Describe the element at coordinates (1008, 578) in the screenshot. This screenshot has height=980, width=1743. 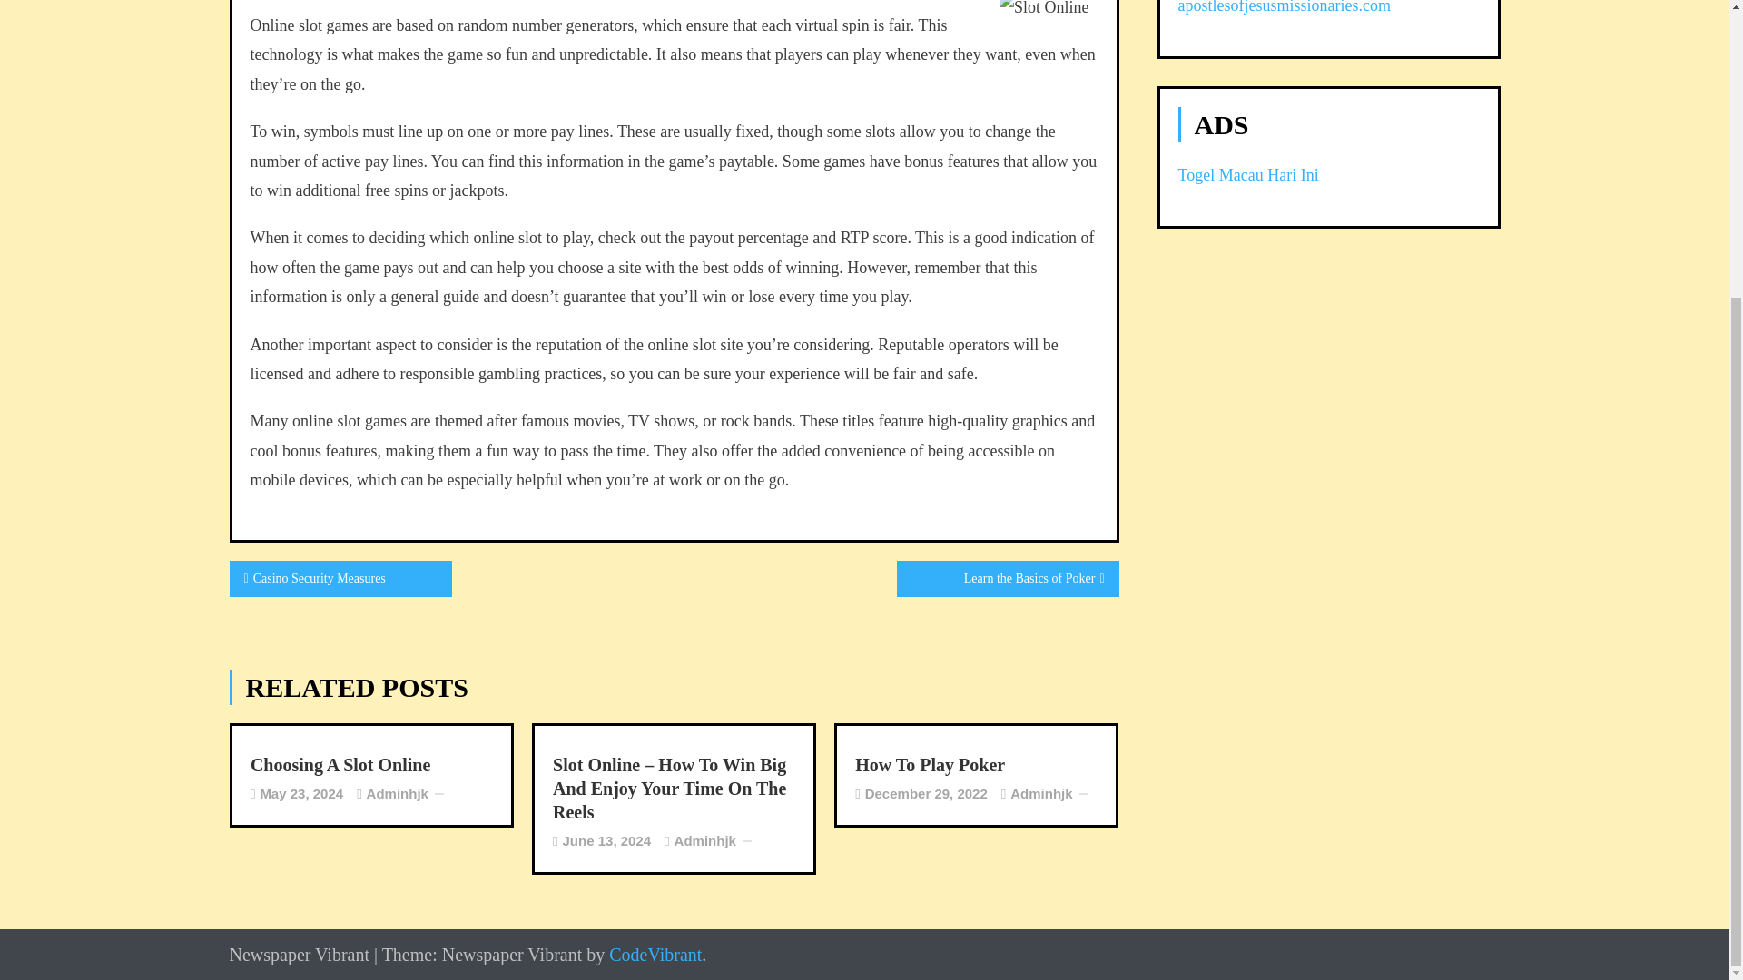
I see `Learn the Basics of Poker` at that location.